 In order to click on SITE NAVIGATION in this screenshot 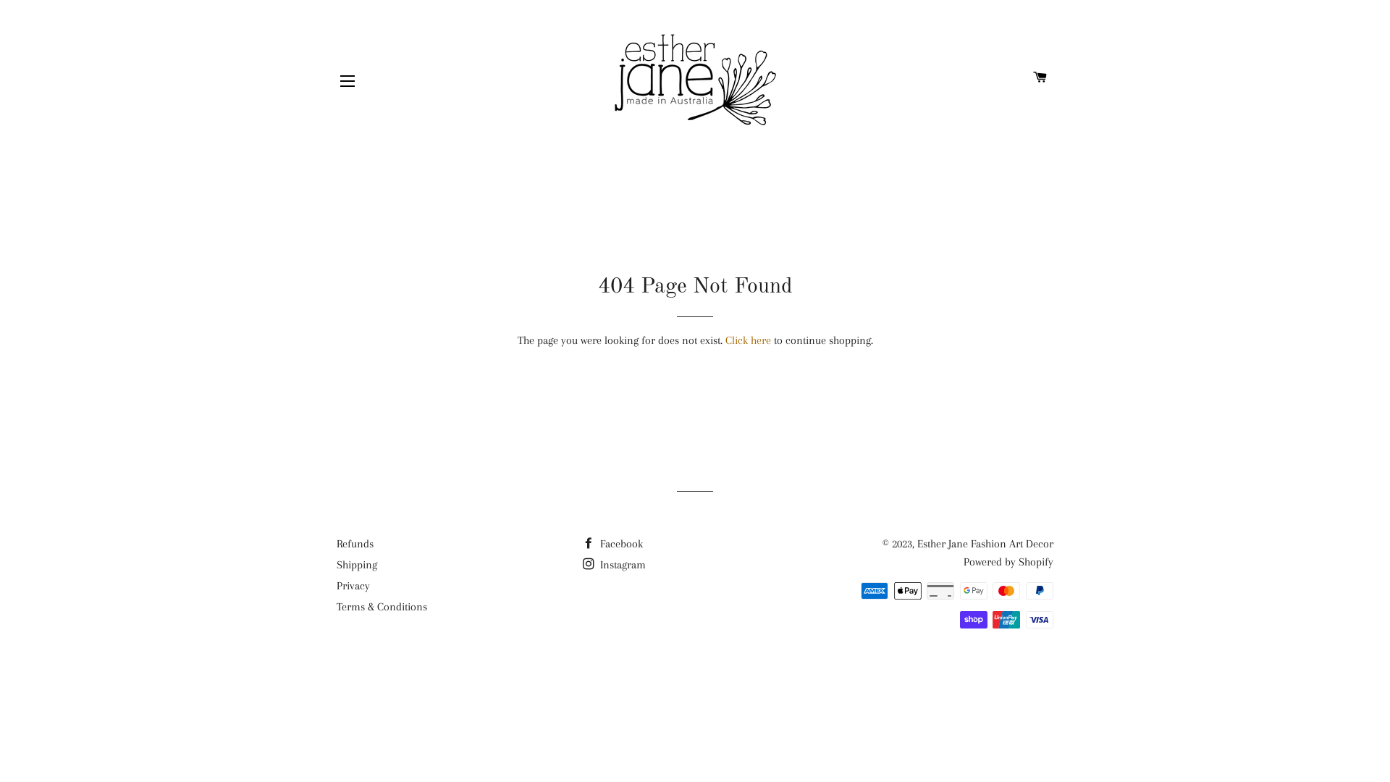, I will do `click(347, 80)`.